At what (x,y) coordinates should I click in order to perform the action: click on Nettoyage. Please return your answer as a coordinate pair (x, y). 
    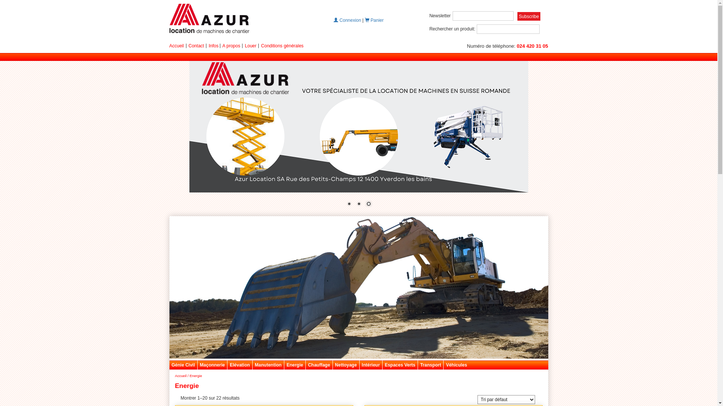
    Looking at the image, I should click on (346, 365).